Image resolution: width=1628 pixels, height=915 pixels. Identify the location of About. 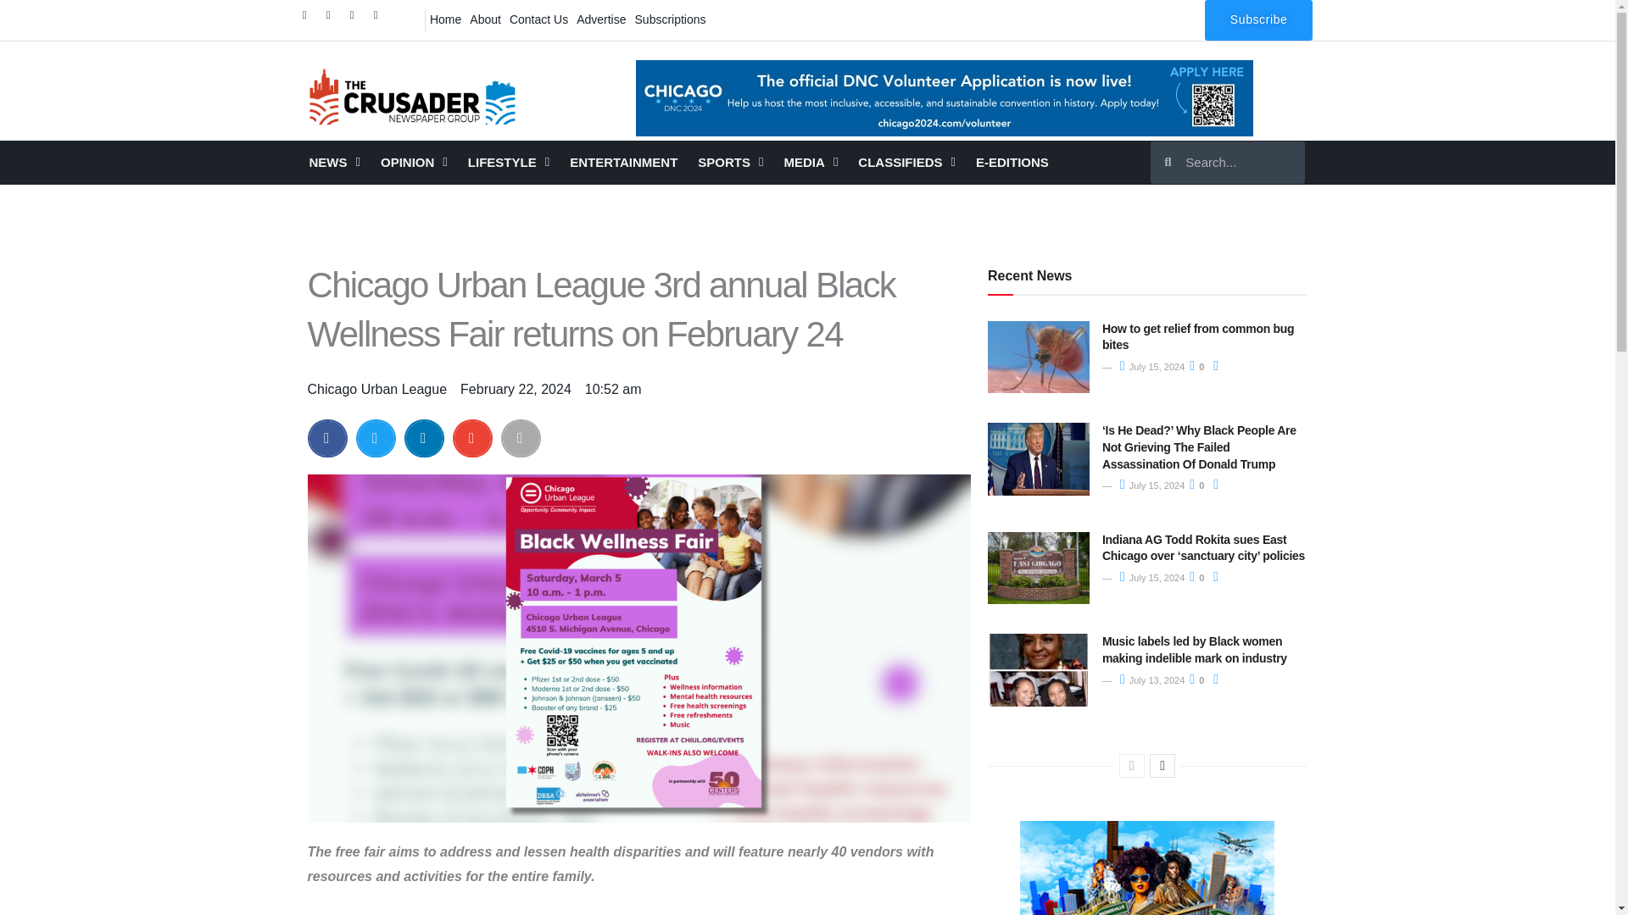
(485, 19).